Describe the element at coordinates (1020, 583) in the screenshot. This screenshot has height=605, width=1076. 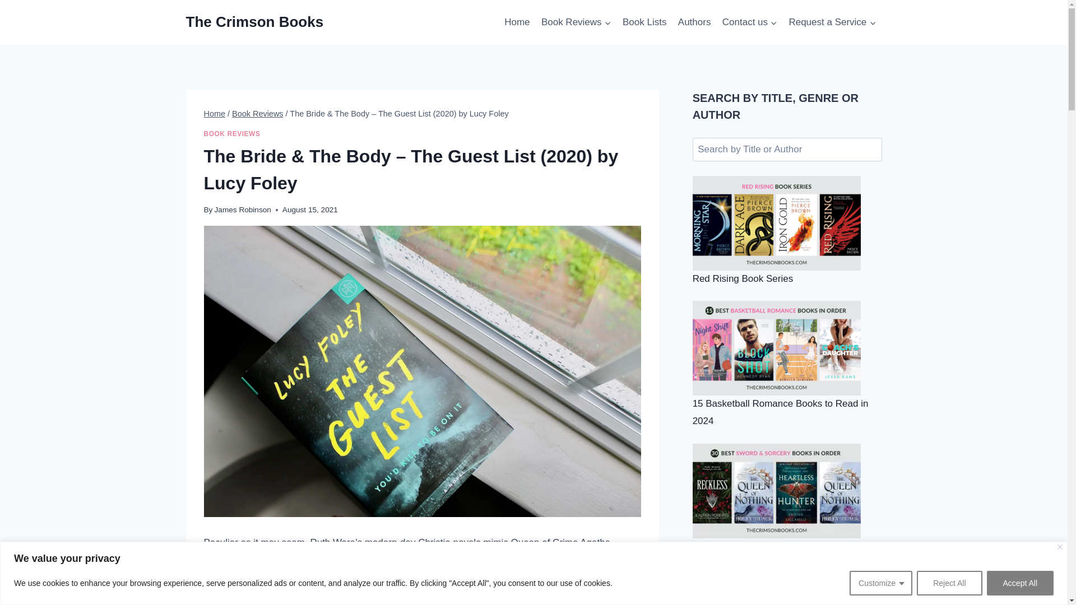
I see `Accept All` at that location.